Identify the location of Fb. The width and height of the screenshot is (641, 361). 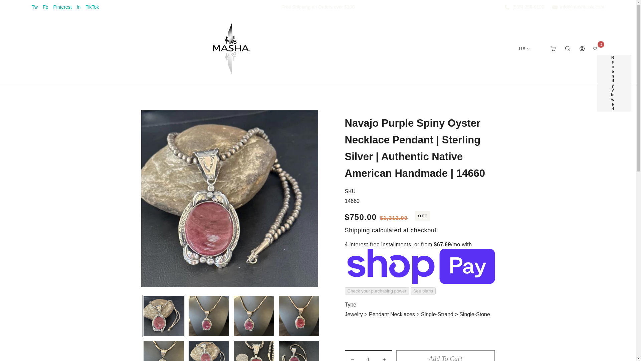
(48, 7).